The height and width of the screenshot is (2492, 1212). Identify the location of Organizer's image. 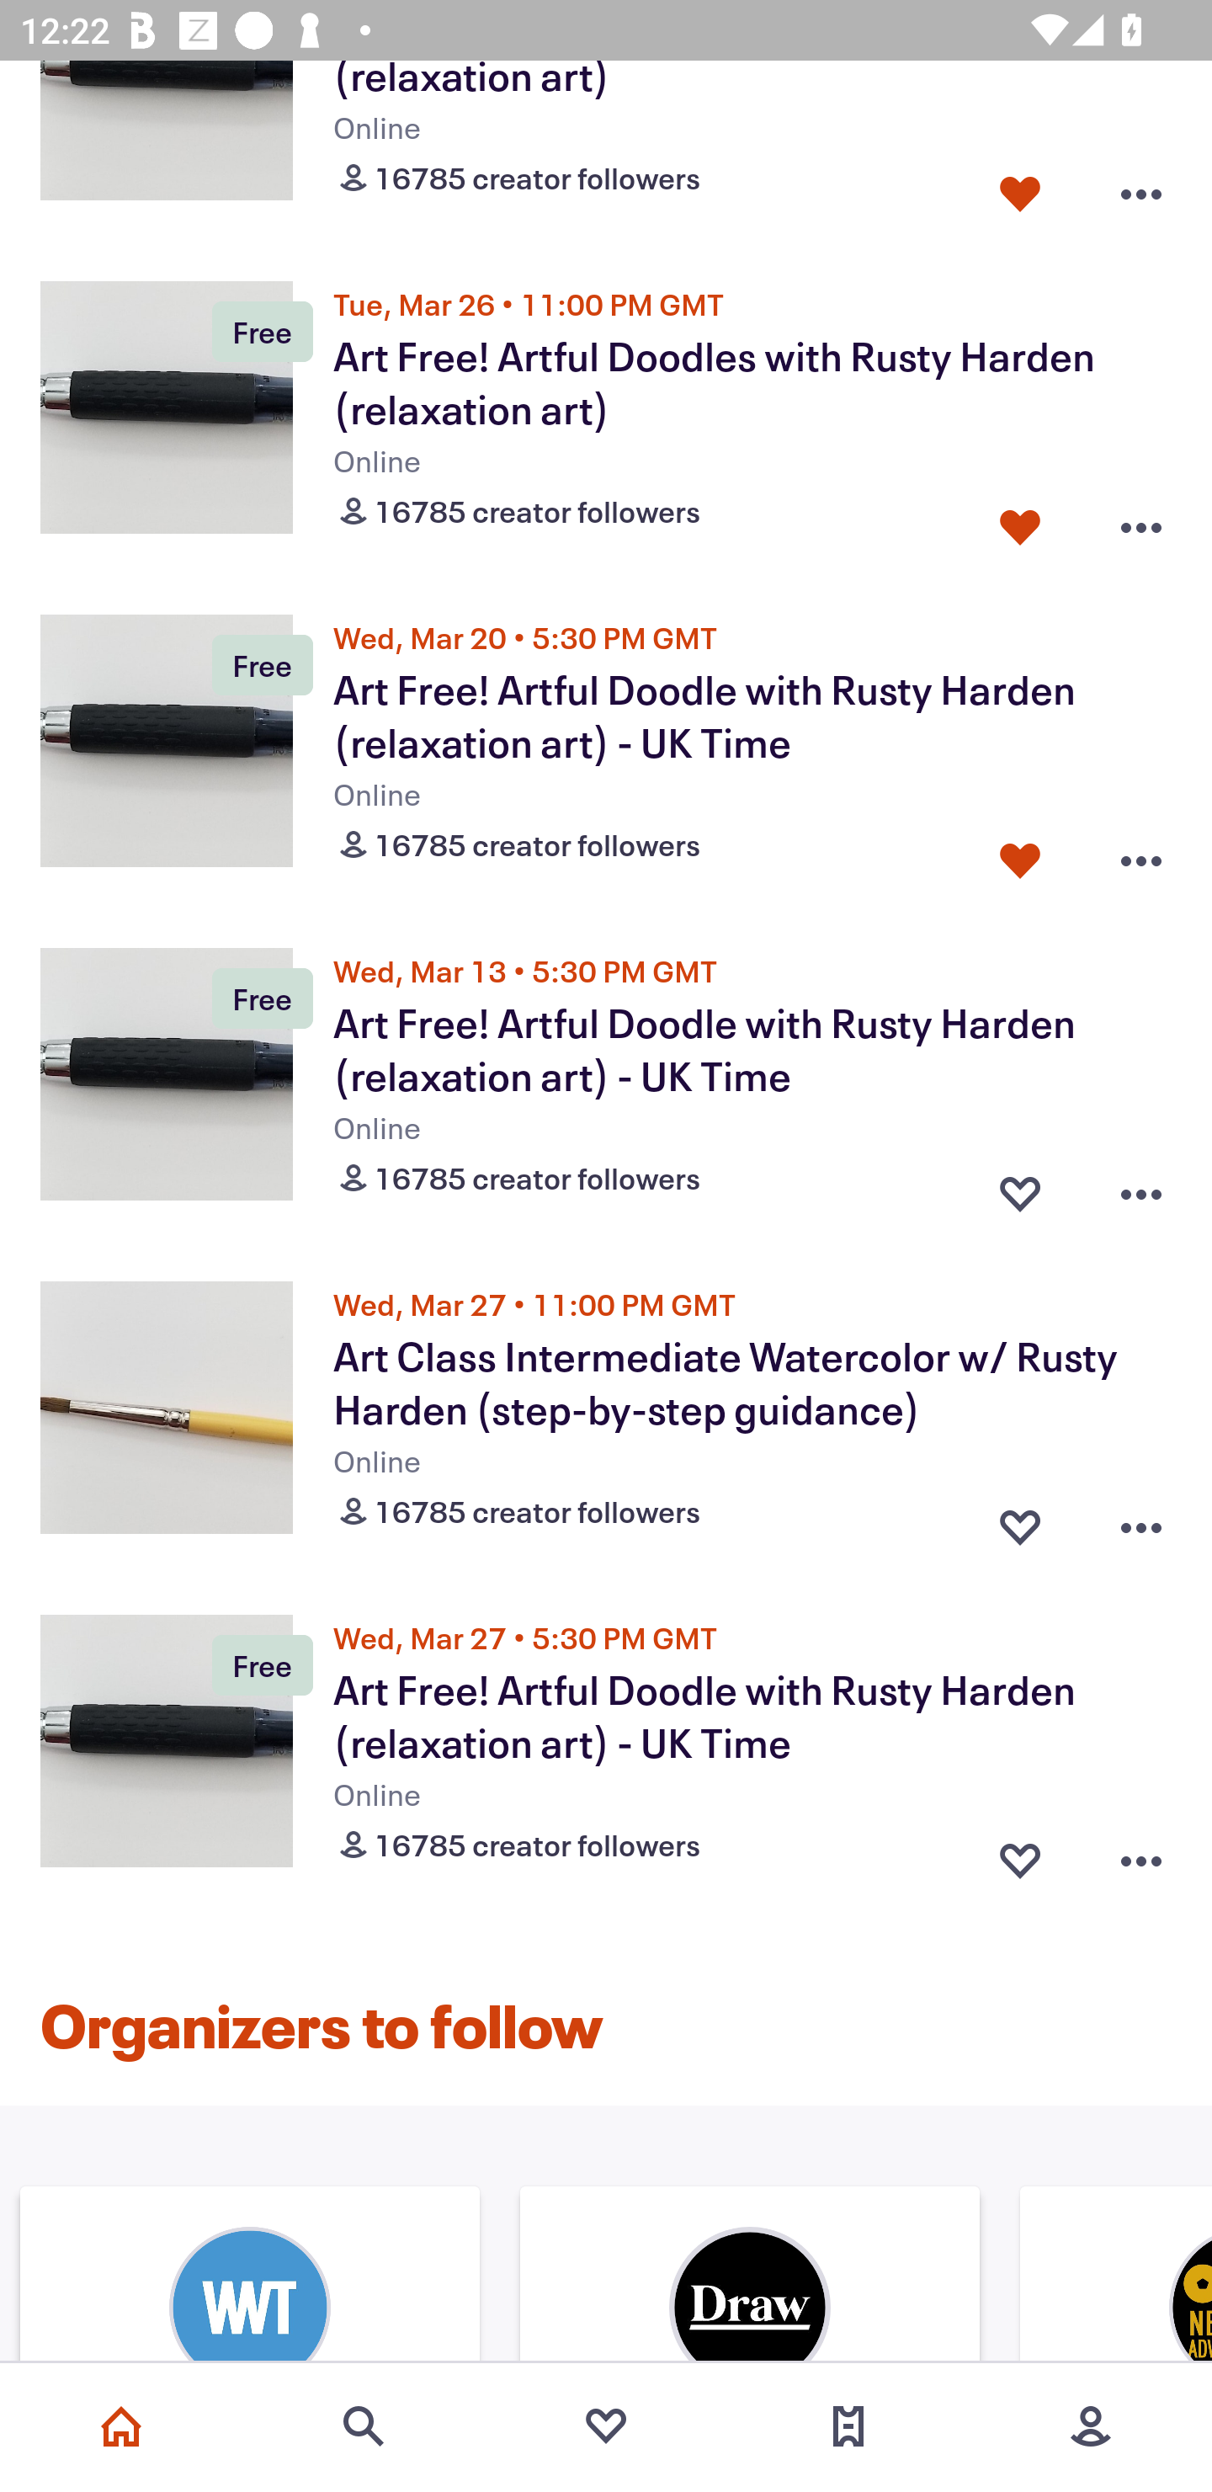
(250, 2276).